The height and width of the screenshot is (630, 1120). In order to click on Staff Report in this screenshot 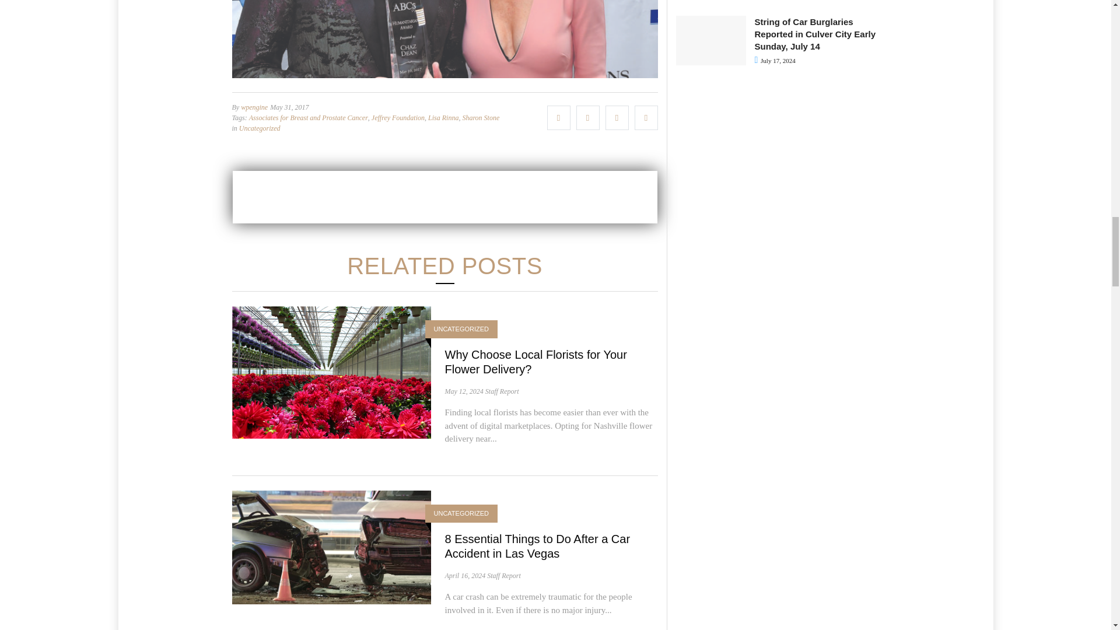, I will do `click(502, 391)`.